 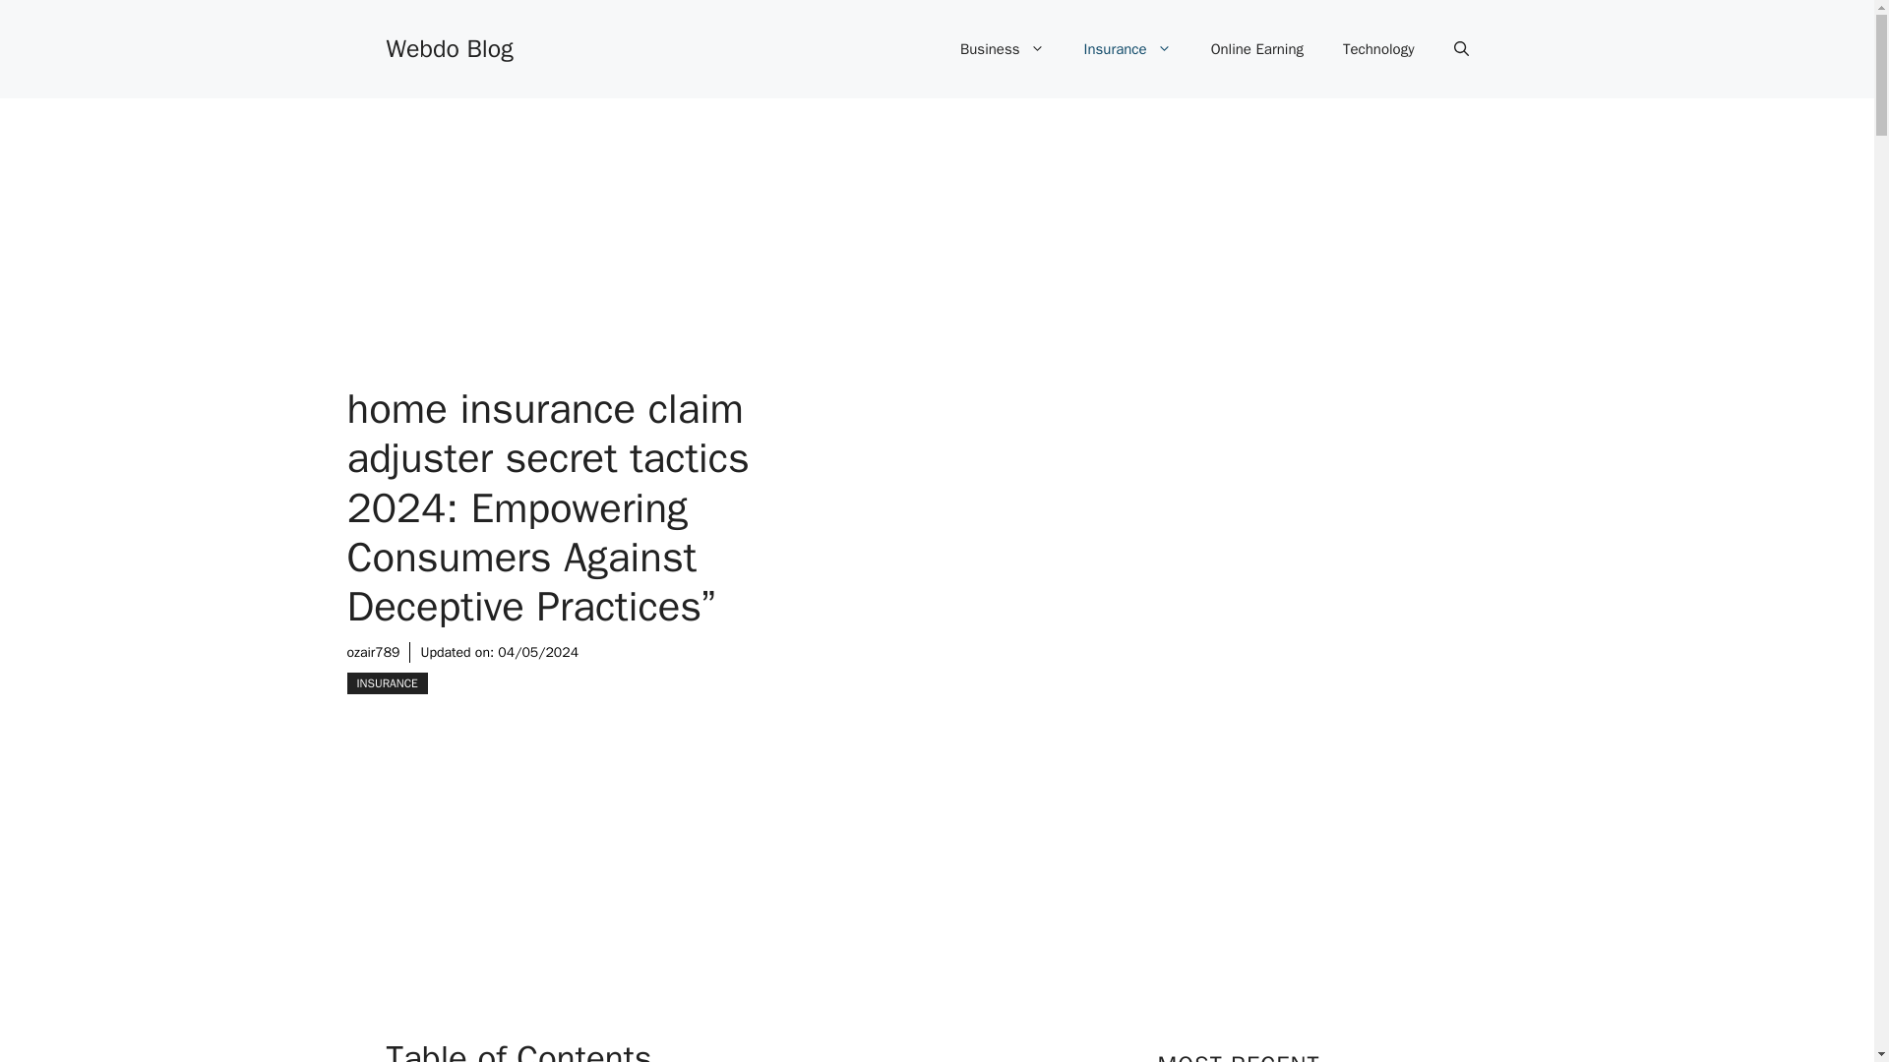 What do you see at coordinates (386, 682) in the screenshot?
I see `INSURANCE` at bounding box center [386, 682].